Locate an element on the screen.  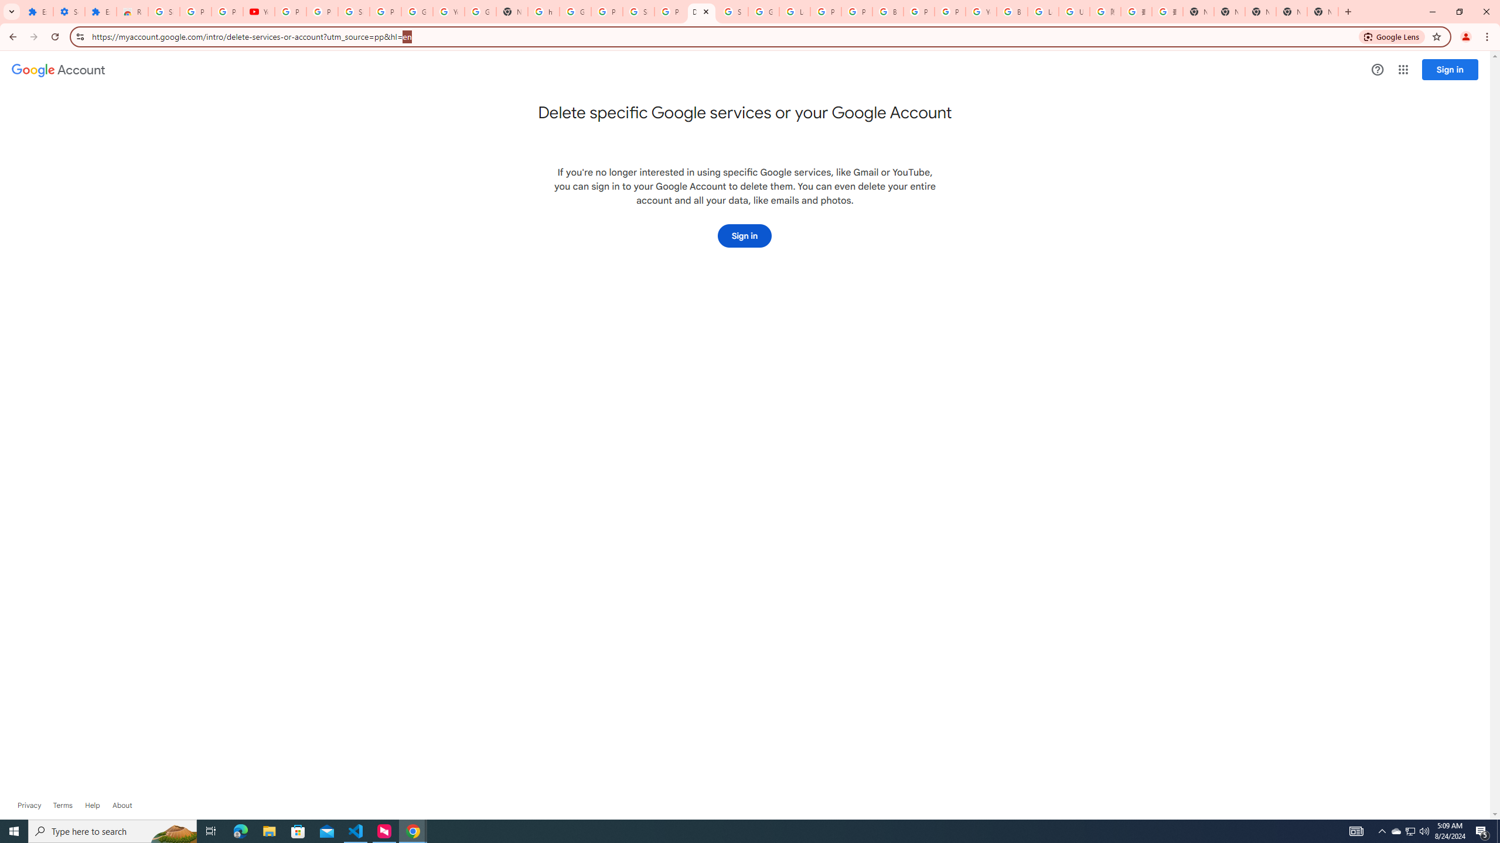
Privacy is located at coordinates (29, 806).